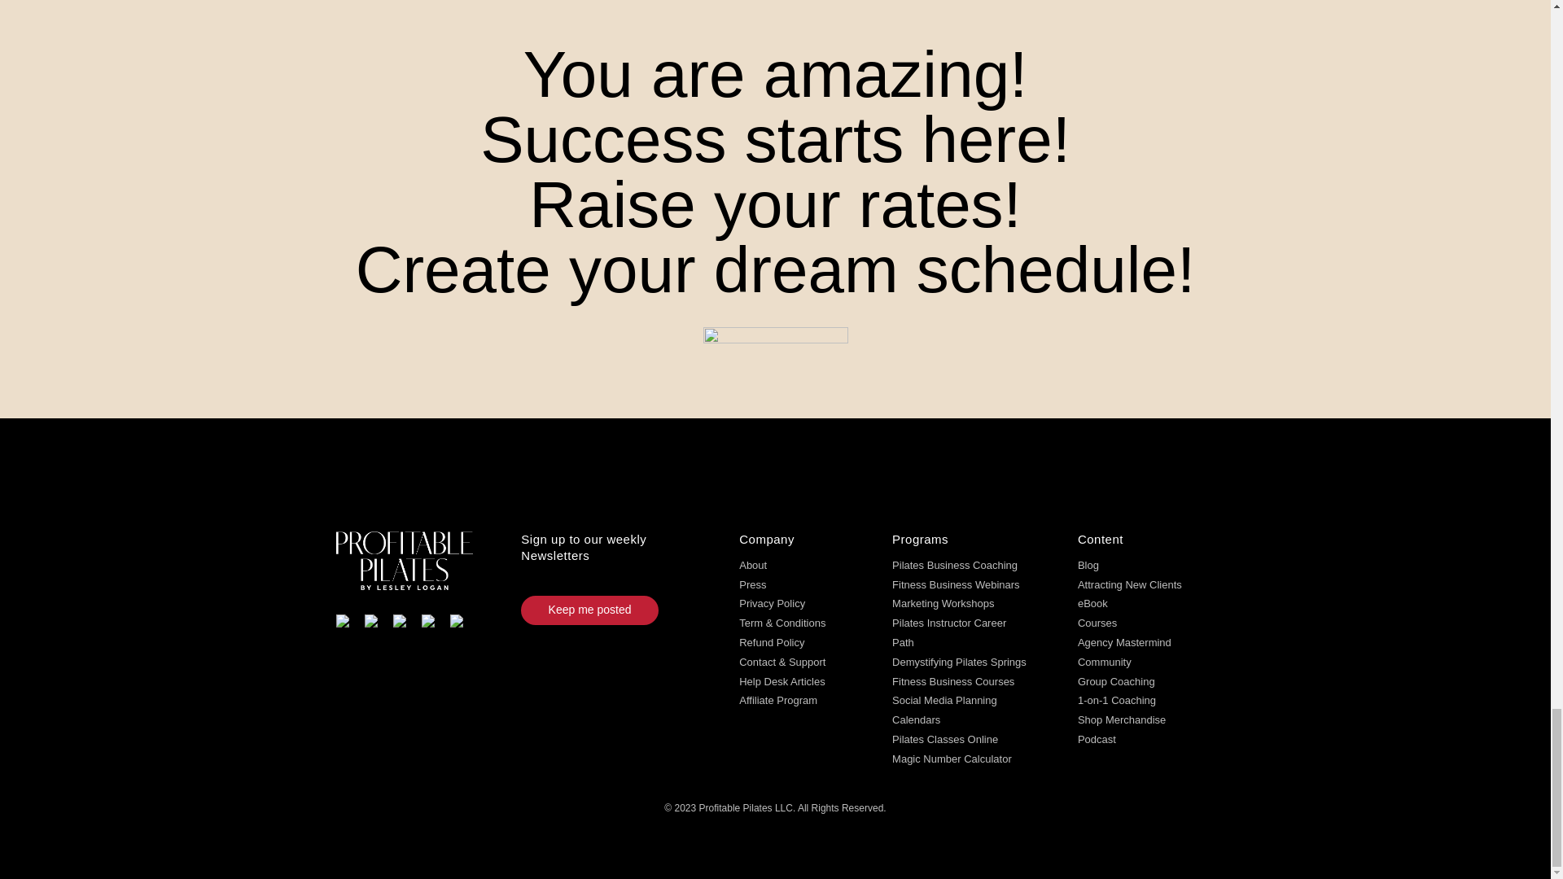 The image size is (1563, 879). I want to click on Magic Number Calculator, so click(952, 759).